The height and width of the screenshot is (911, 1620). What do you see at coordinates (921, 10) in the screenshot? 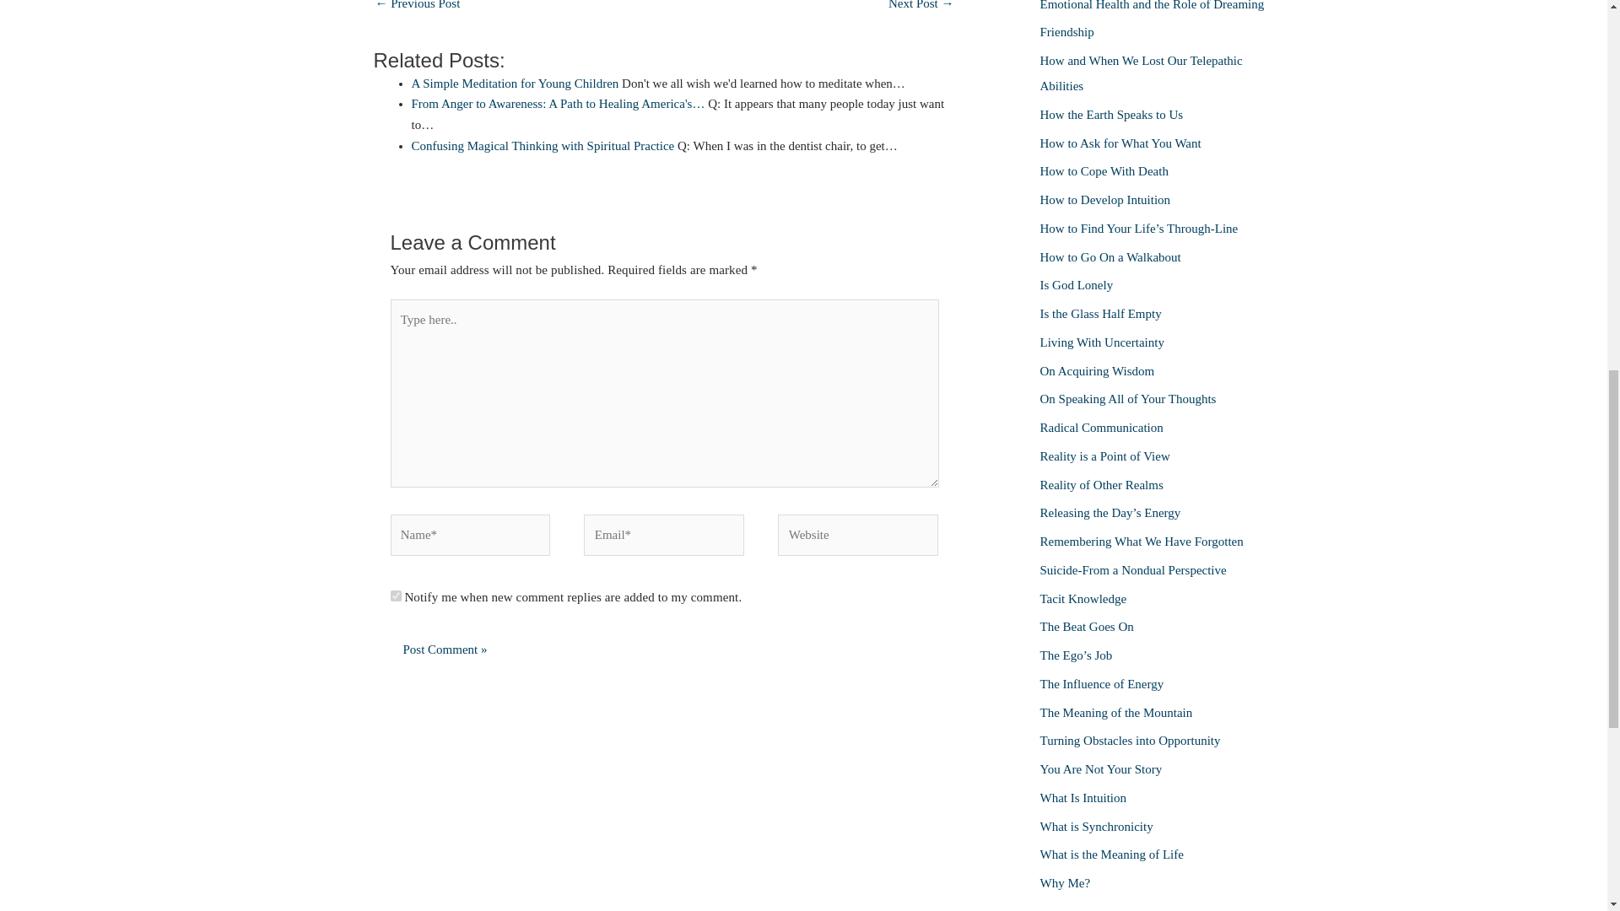
I see `Signs that the Puppy Hunger isn't Abating` at bounding box center [921, 10].